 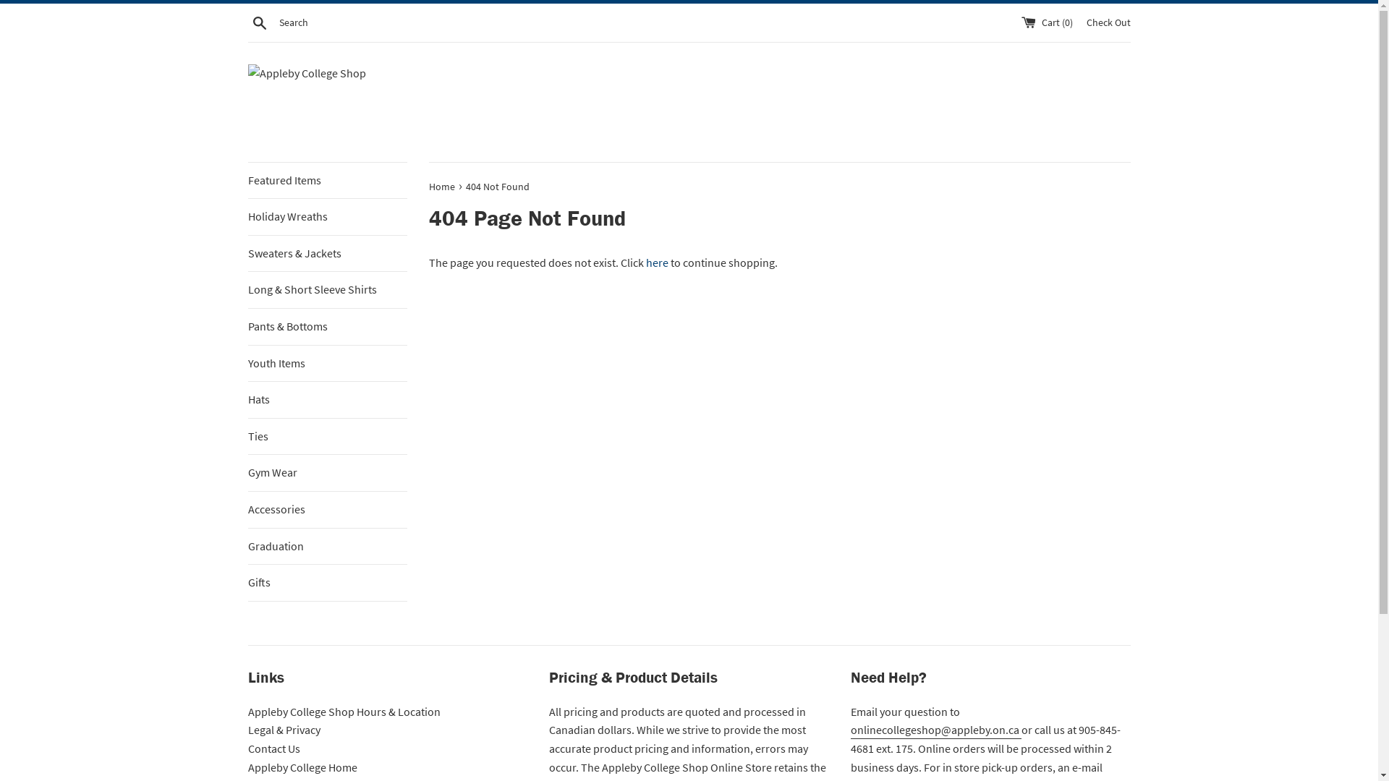 I want to click on Pants & Bottoms, so click(x=327, y=327).